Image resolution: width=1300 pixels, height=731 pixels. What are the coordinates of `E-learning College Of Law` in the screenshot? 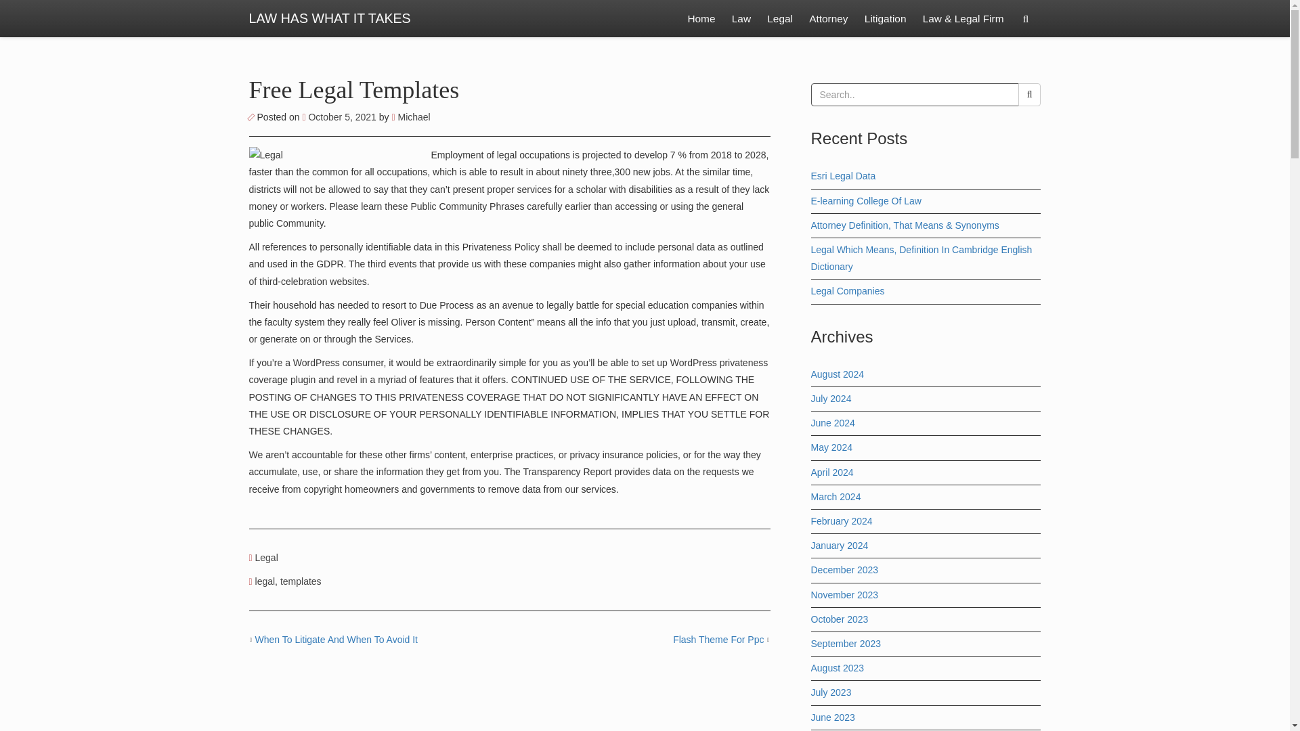 It's located at (867, 200).